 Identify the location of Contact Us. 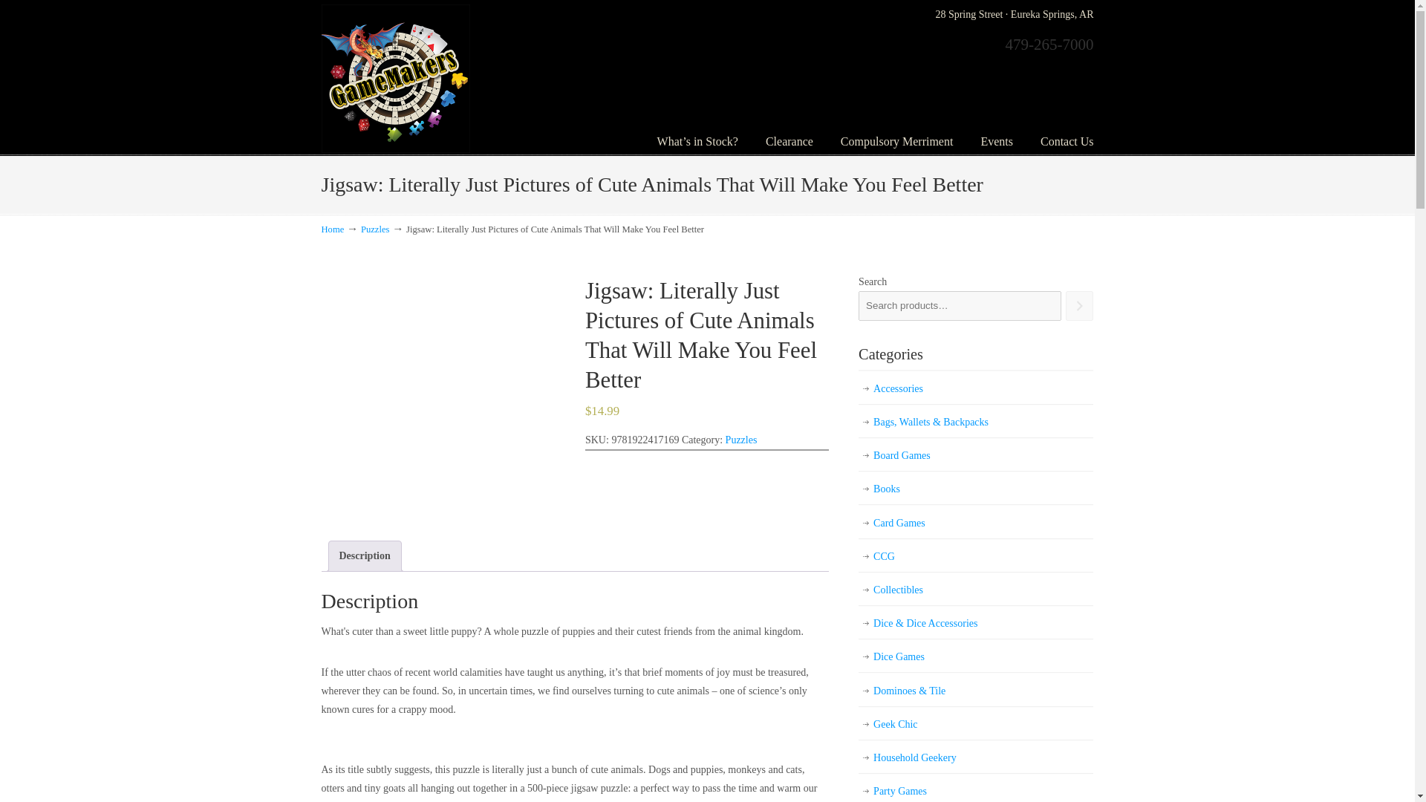
(1067, 141).